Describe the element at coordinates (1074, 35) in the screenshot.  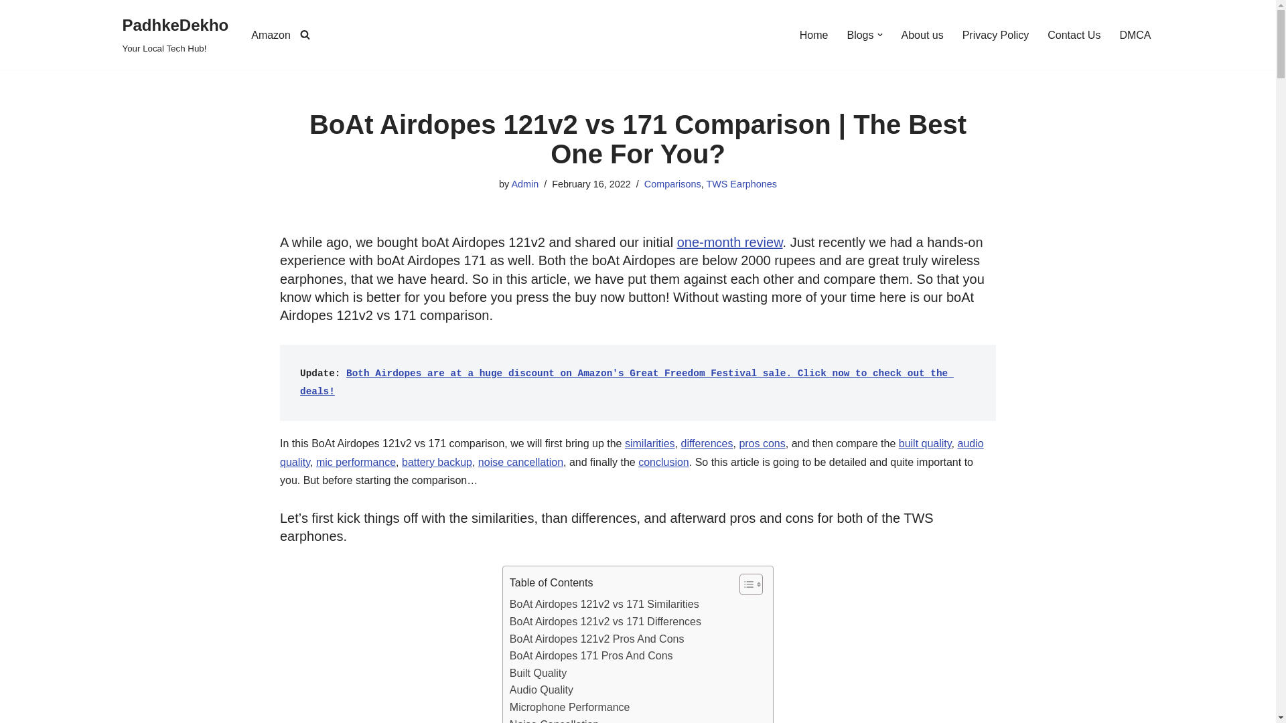
I see `Privacy Policy` at that location.